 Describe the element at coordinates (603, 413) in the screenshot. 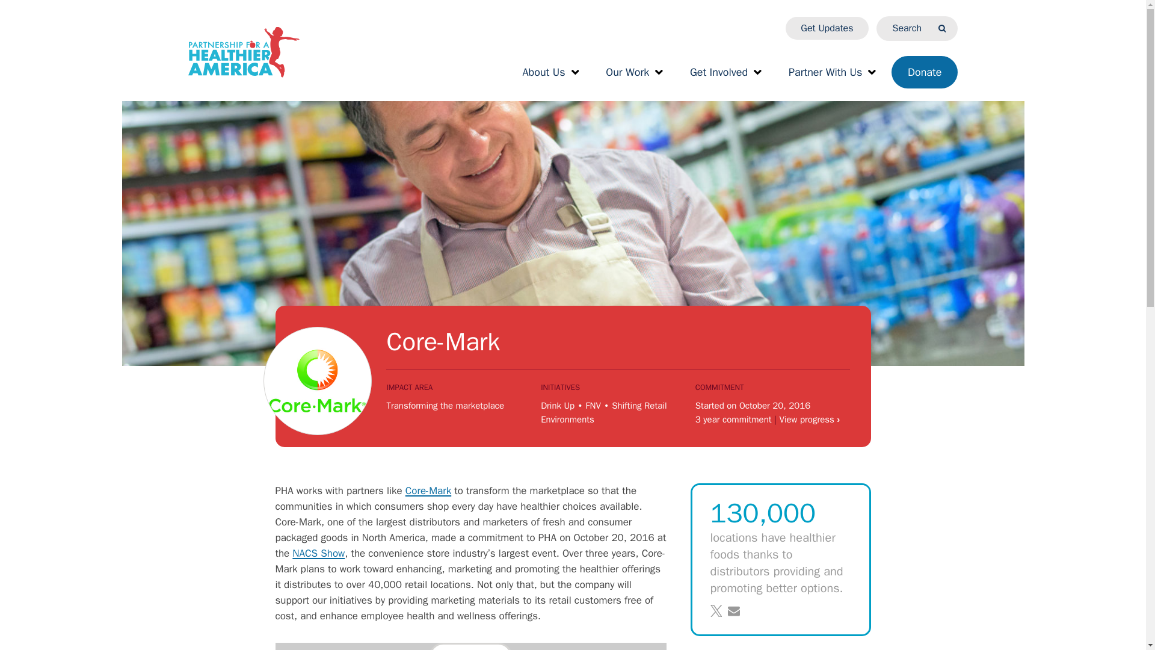

I see `Shifting Retail Environments` at that location.